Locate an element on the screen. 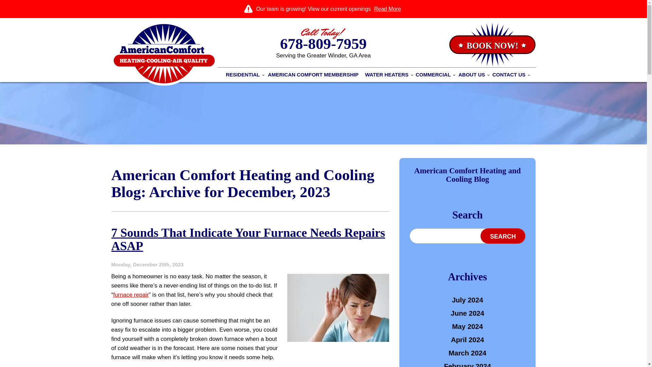 The height and width of the screenshot is (367, 652). COMMERCIAL is located at coordinates (434, 75).